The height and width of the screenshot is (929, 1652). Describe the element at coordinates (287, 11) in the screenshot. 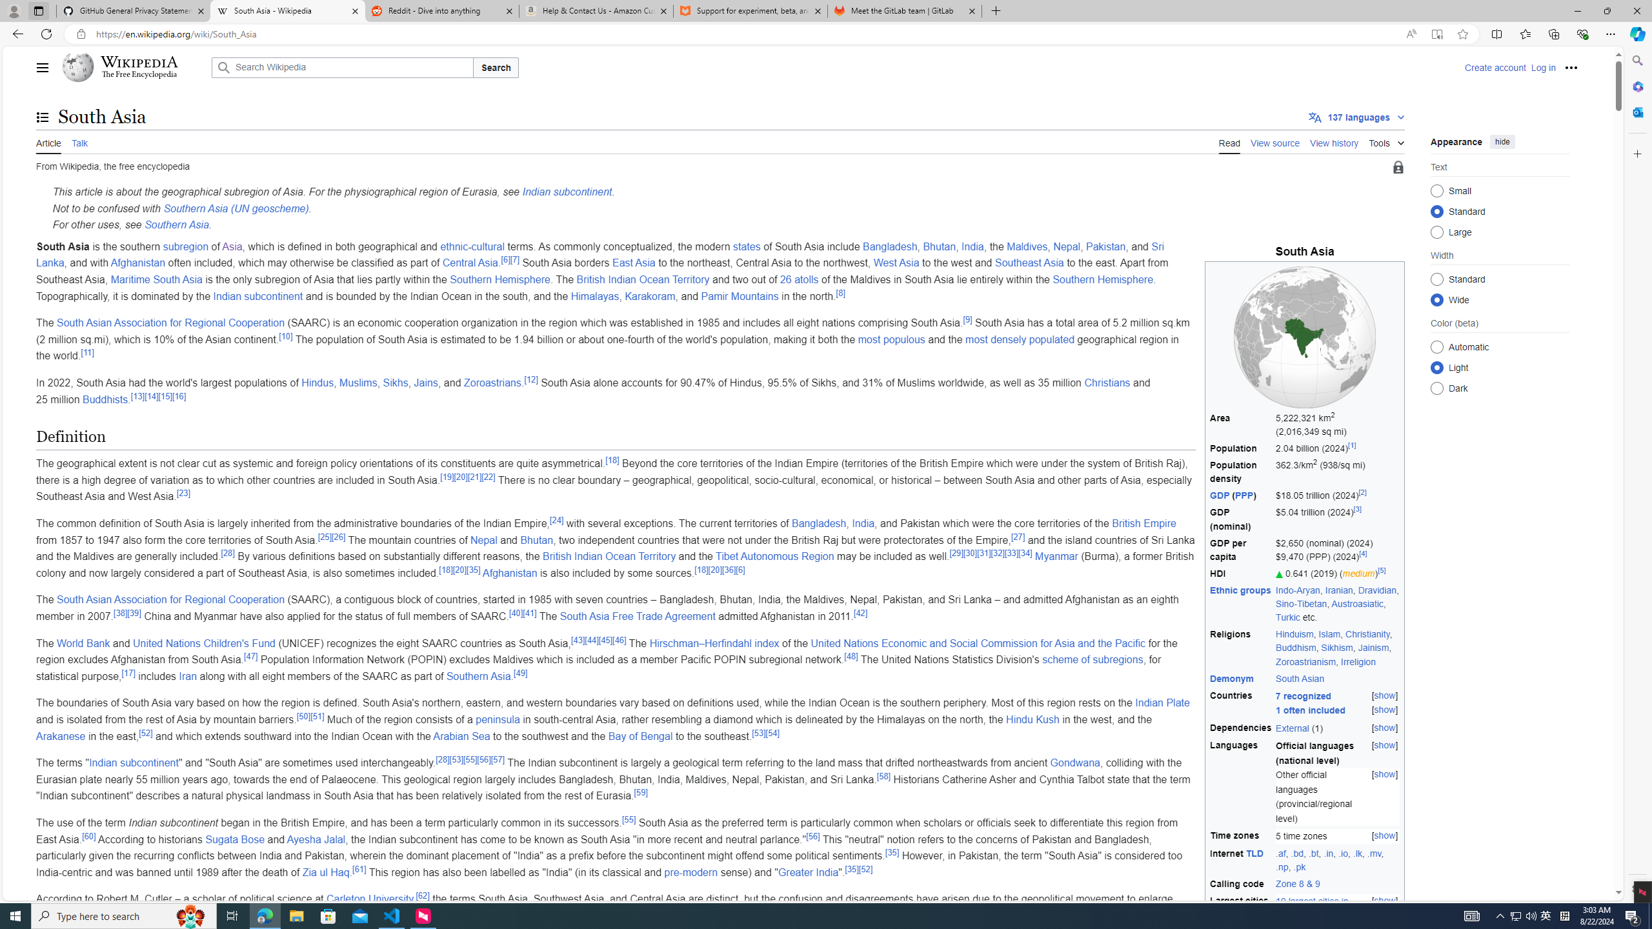

I see `South Asia - Wikipedia` at that location.